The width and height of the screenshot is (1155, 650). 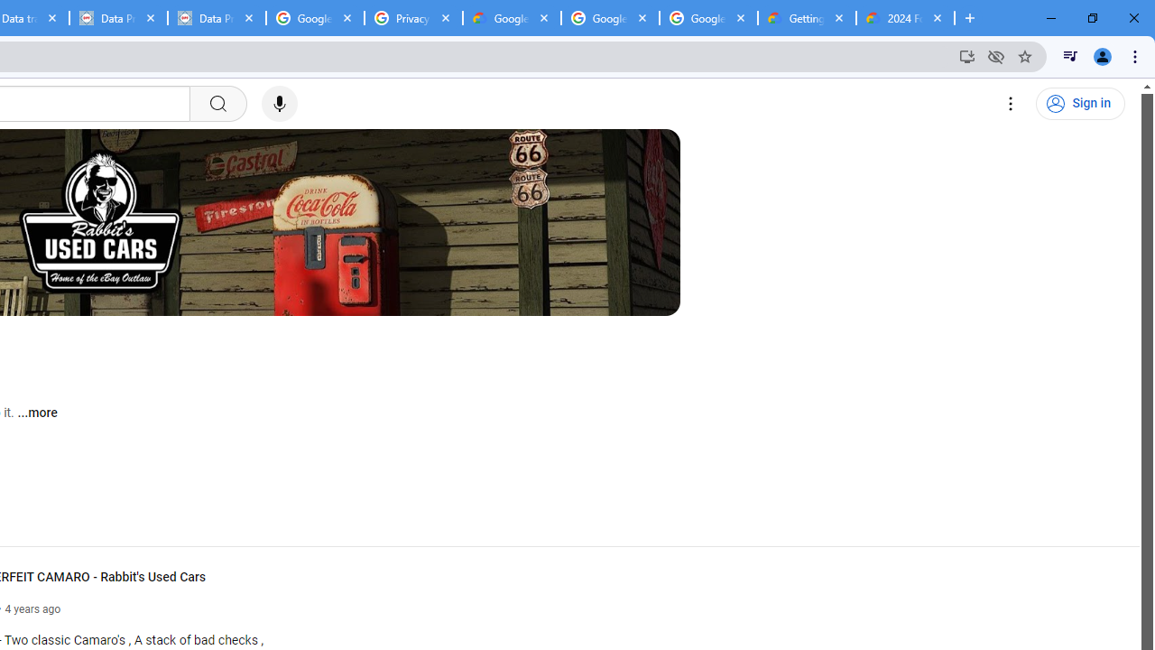 I want to click on Settings, so click(x=1011, y=104).